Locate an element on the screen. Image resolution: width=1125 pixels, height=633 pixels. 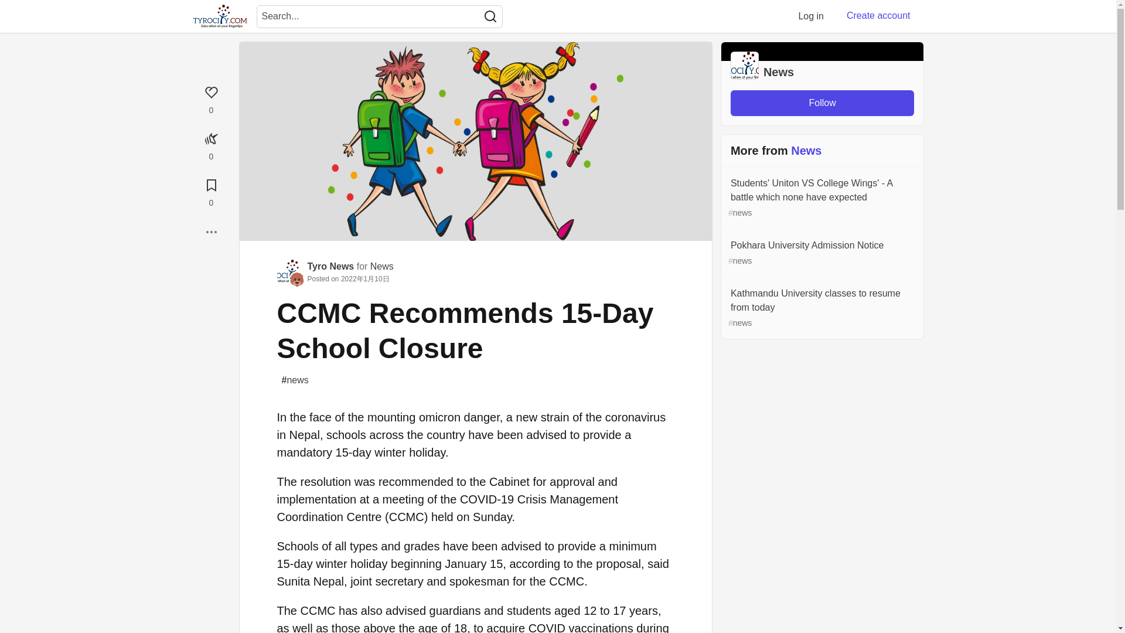
More... is located at coordinates (211, 232).